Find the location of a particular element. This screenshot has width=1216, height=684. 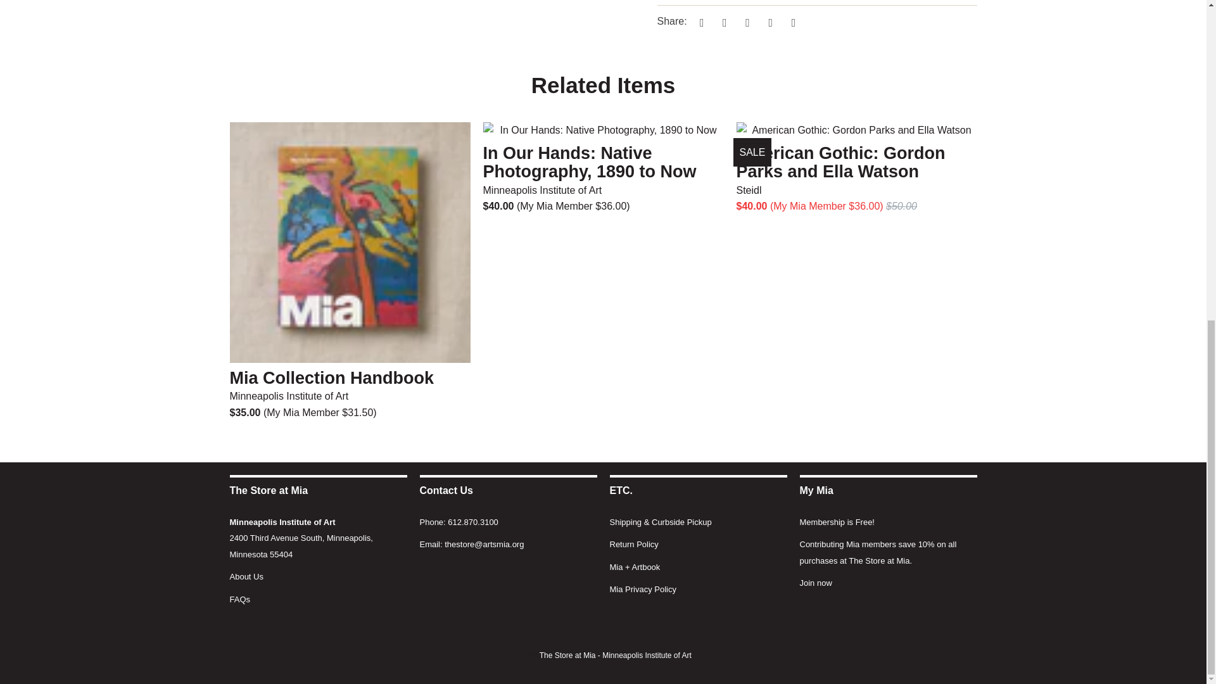

About is located at coordinates (246, 576).